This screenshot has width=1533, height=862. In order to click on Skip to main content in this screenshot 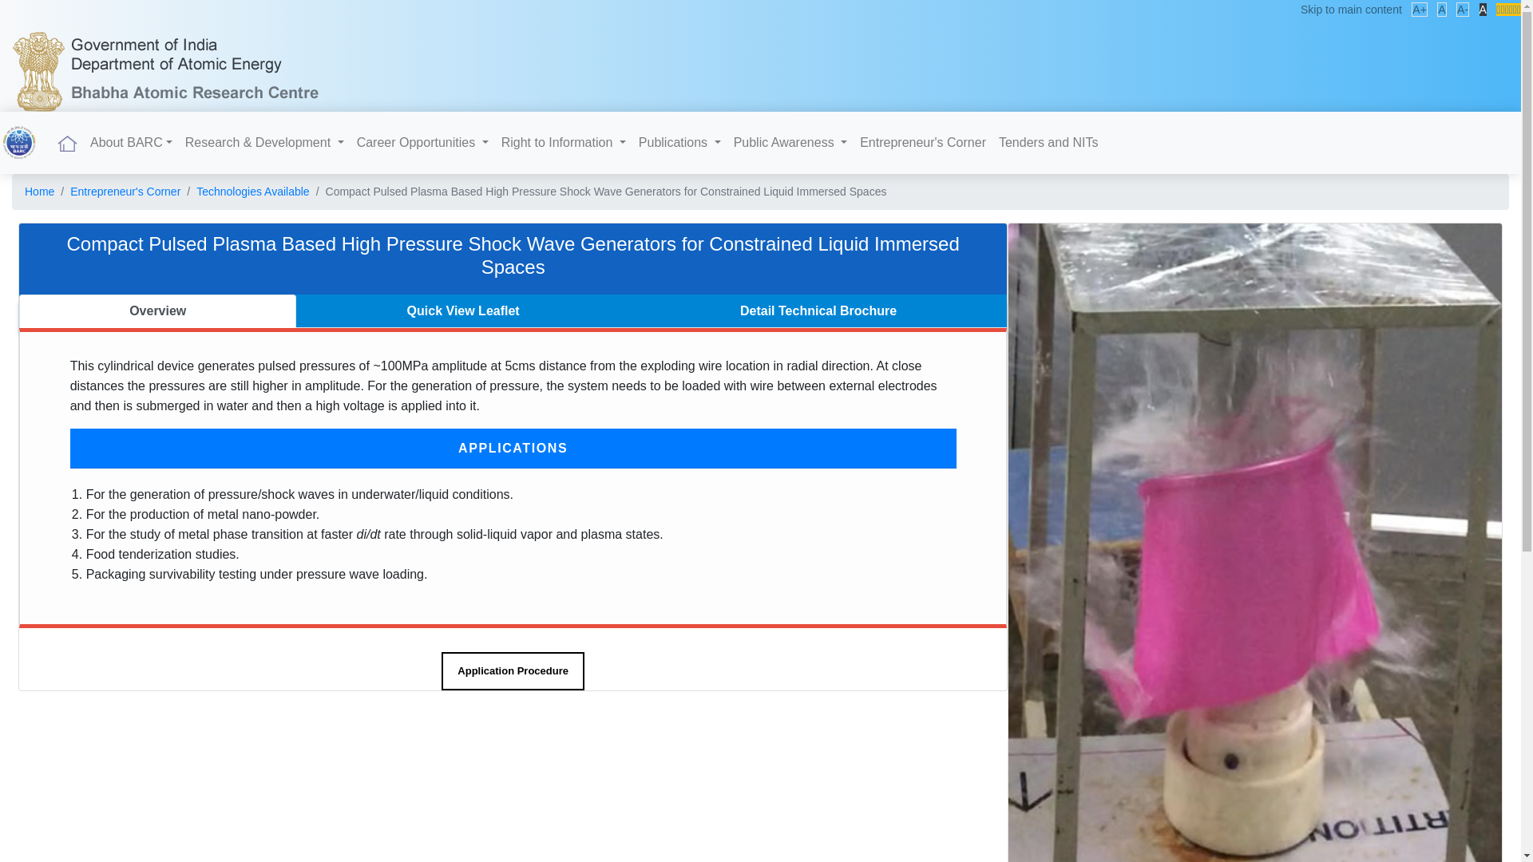, I will do `click(1351, 10)`.